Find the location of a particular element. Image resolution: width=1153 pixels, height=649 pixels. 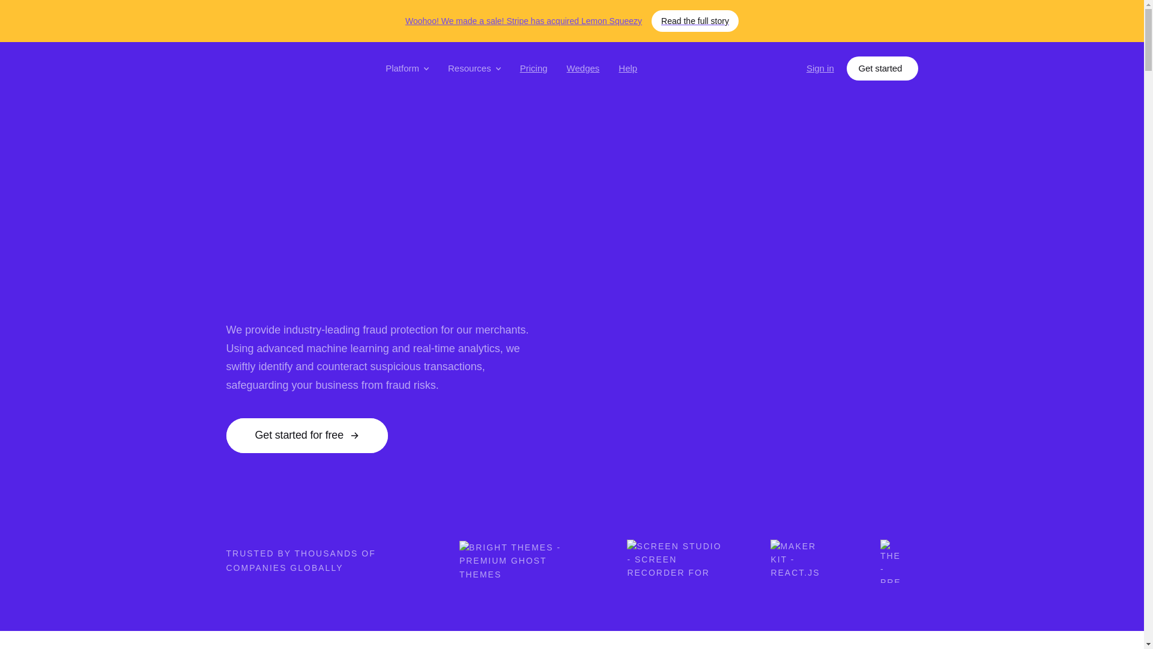

chevron icon is located at coordinates (498, 69).